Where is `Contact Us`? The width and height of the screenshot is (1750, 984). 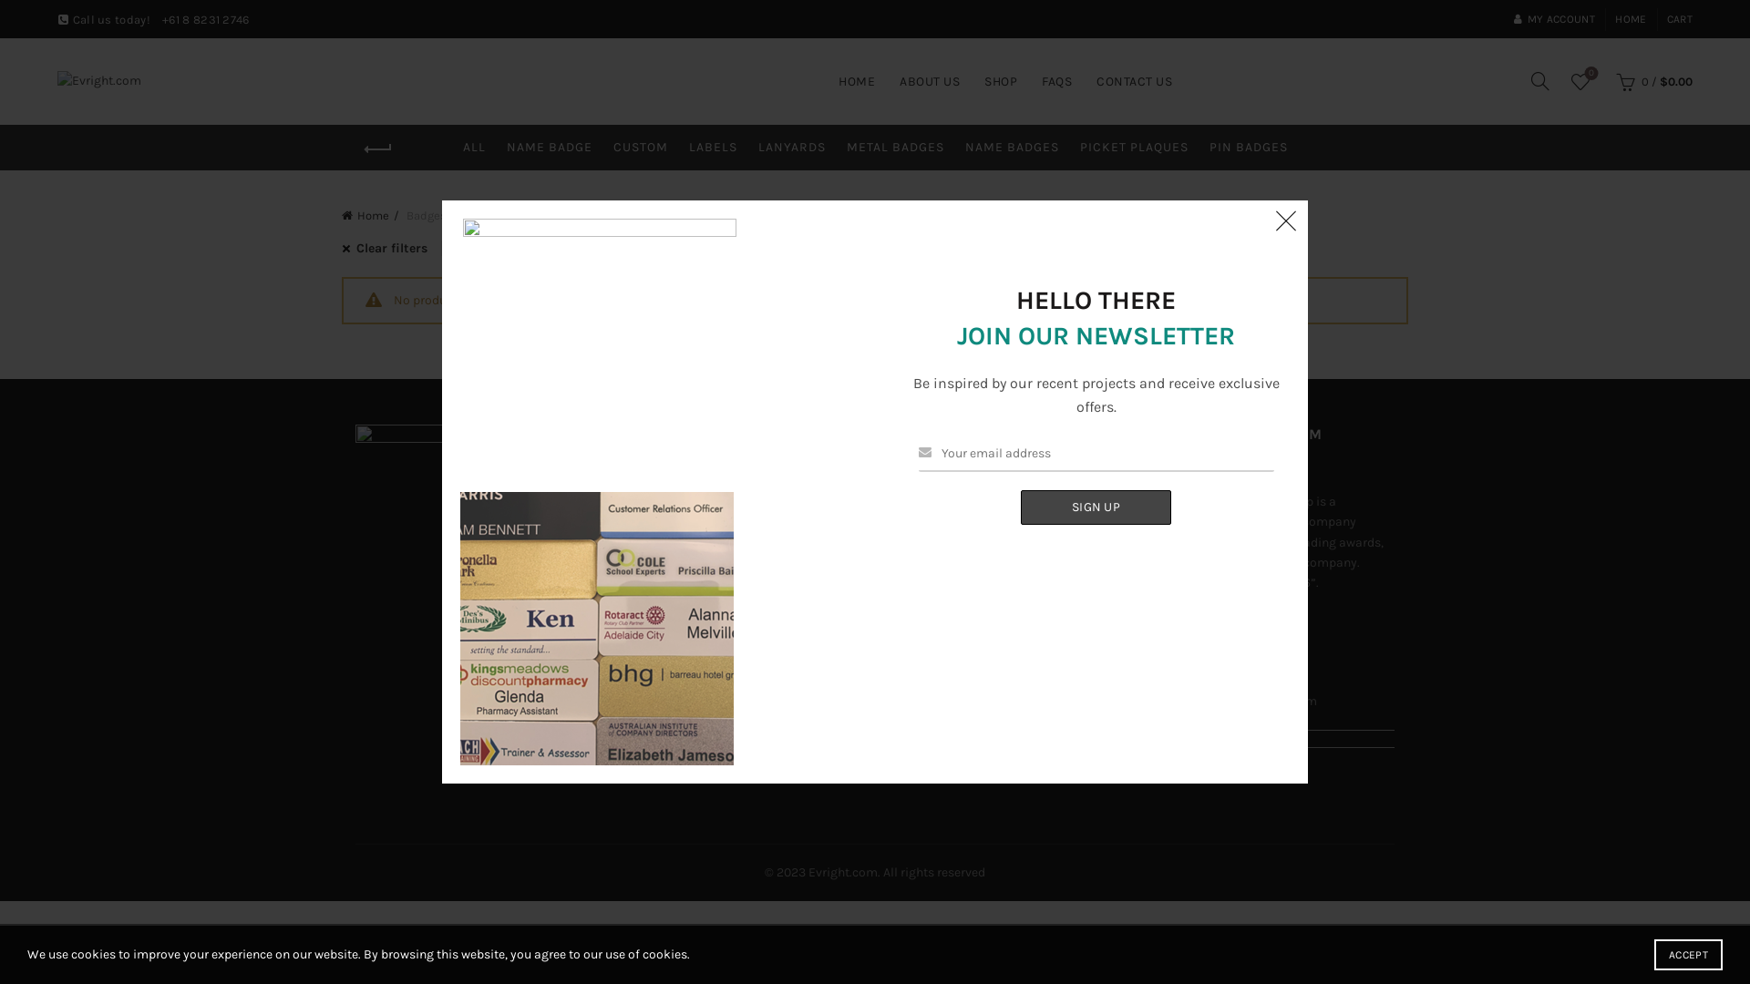
Contact Us is located at coordinates (921, 530).